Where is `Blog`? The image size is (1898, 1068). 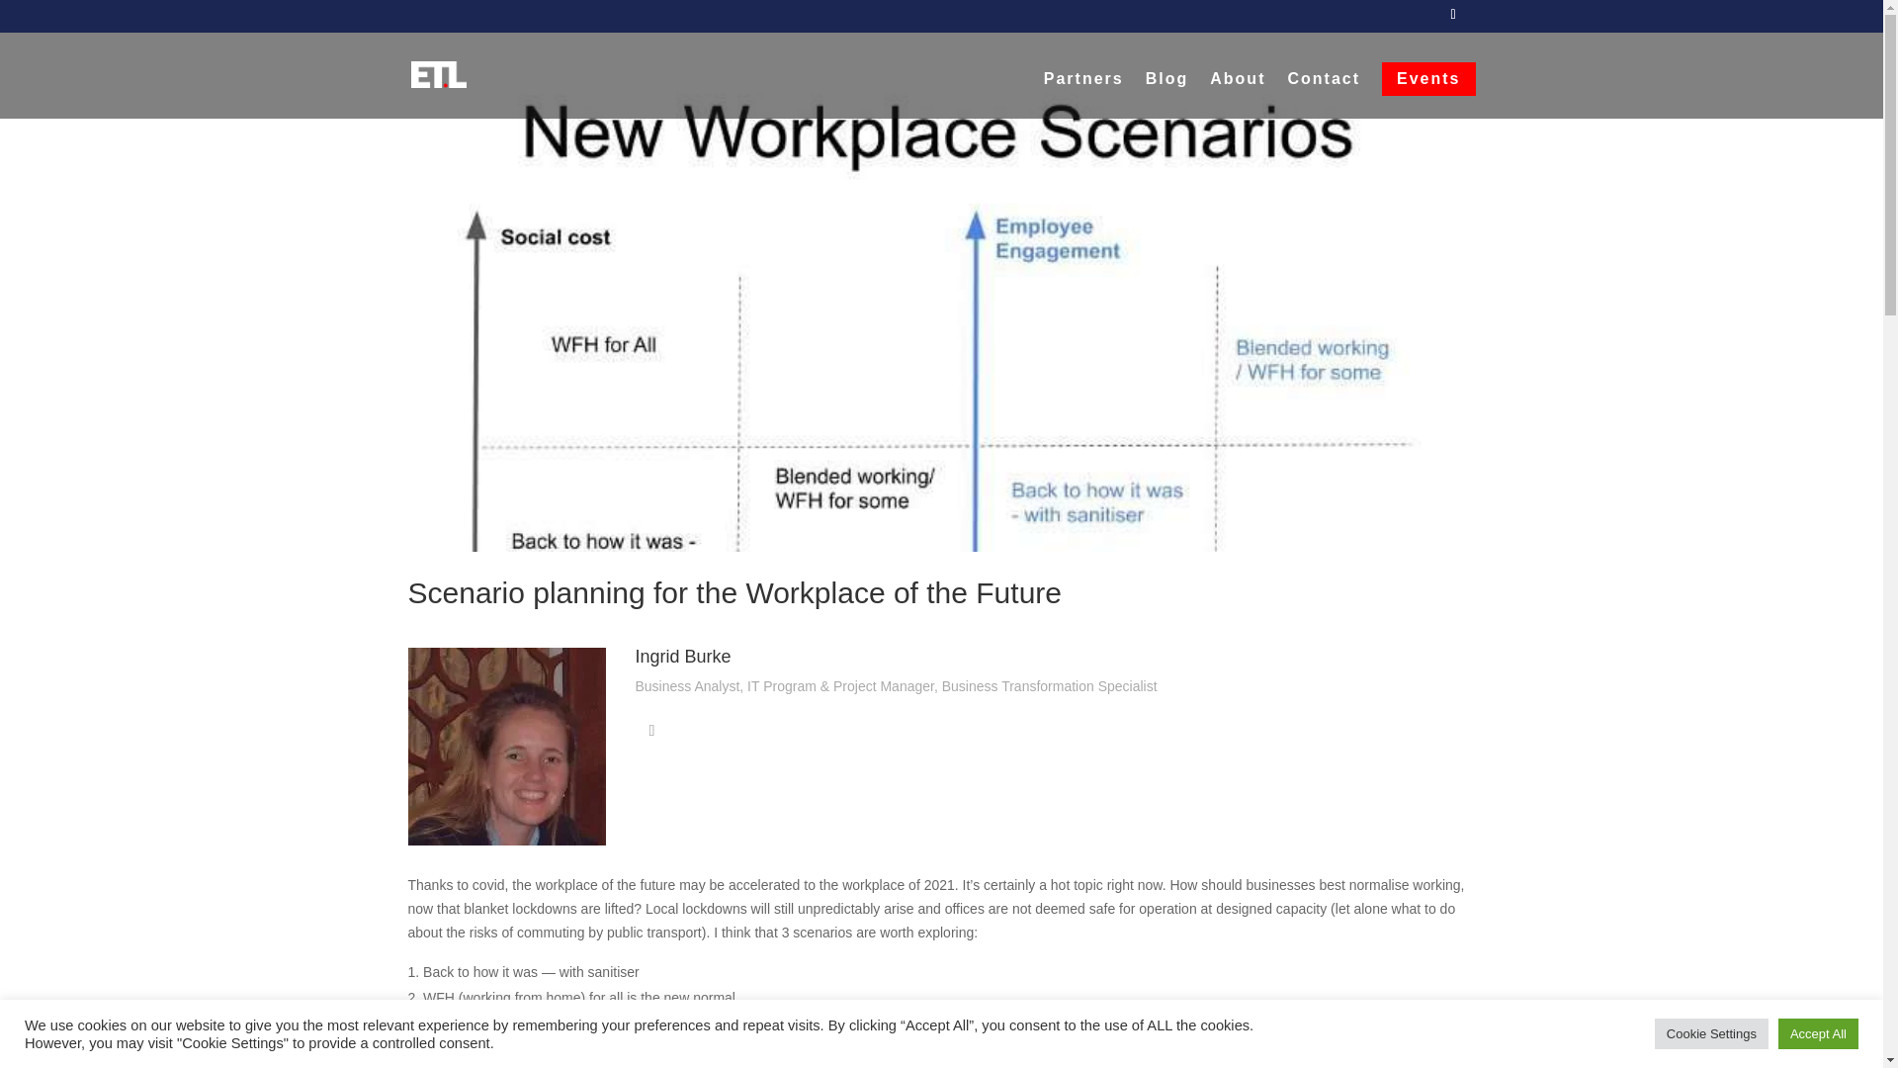 Blog is located at coordinates (1167, 95).